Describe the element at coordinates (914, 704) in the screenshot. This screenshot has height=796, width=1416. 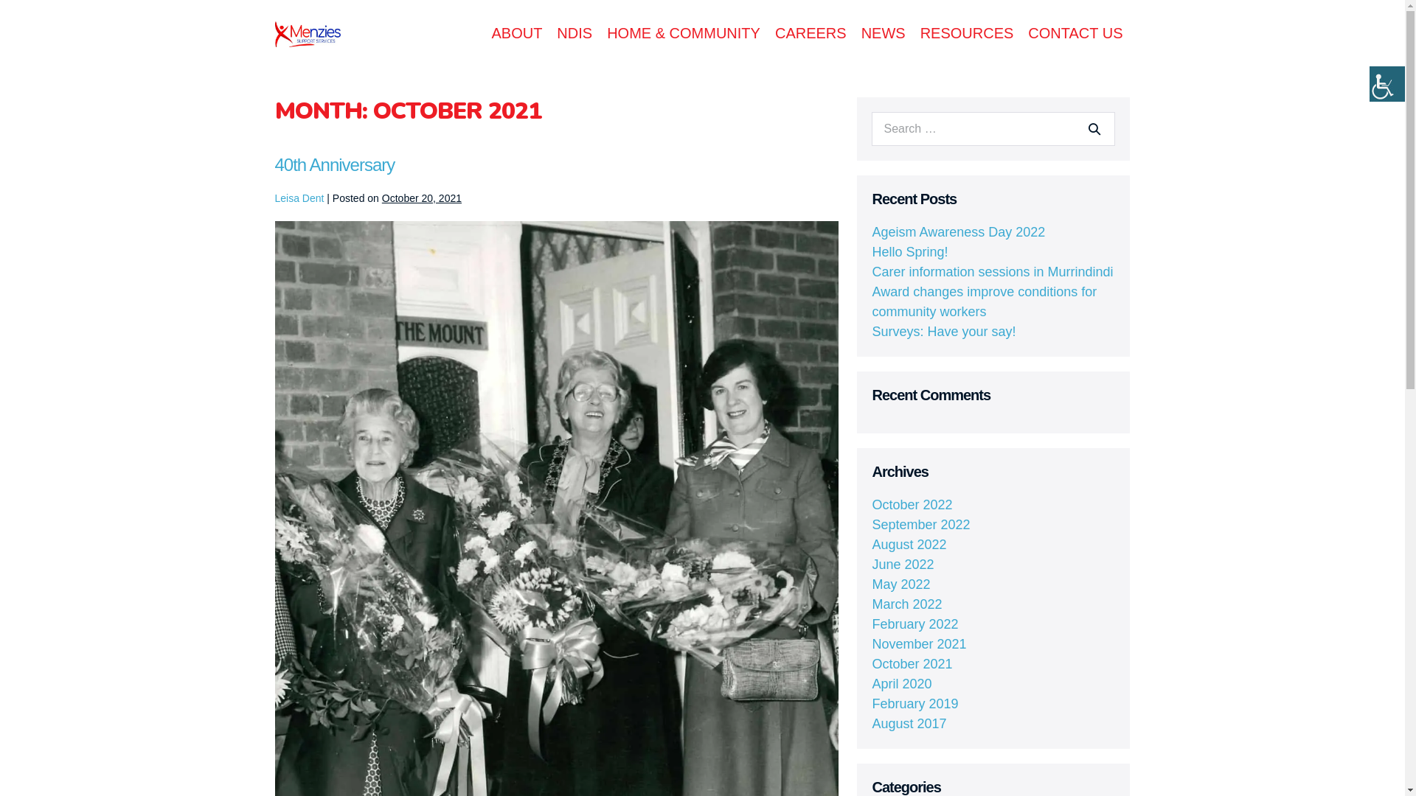
I see `February 2019` at that location.